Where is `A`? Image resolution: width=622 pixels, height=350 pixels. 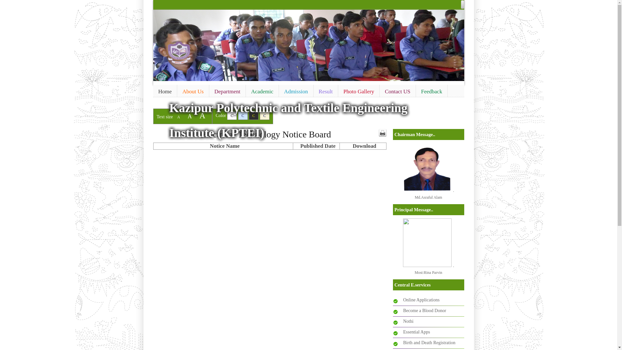 A is located at coordinates (179, 117).